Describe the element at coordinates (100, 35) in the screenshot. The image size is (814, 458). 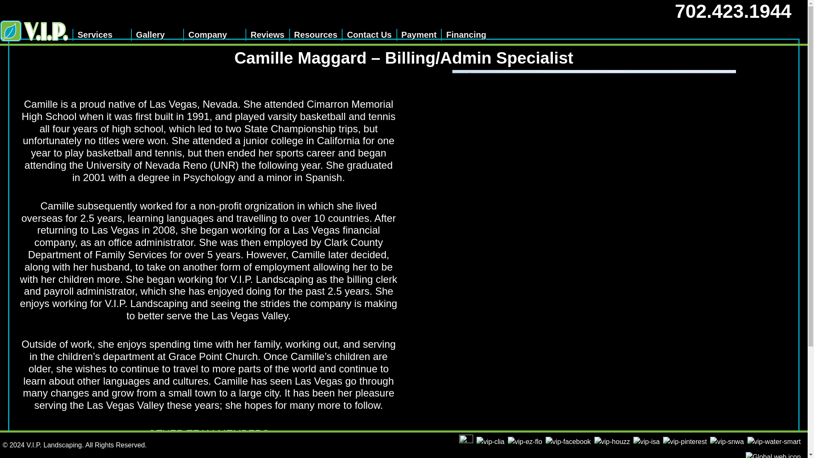
I see `Services` at that location.